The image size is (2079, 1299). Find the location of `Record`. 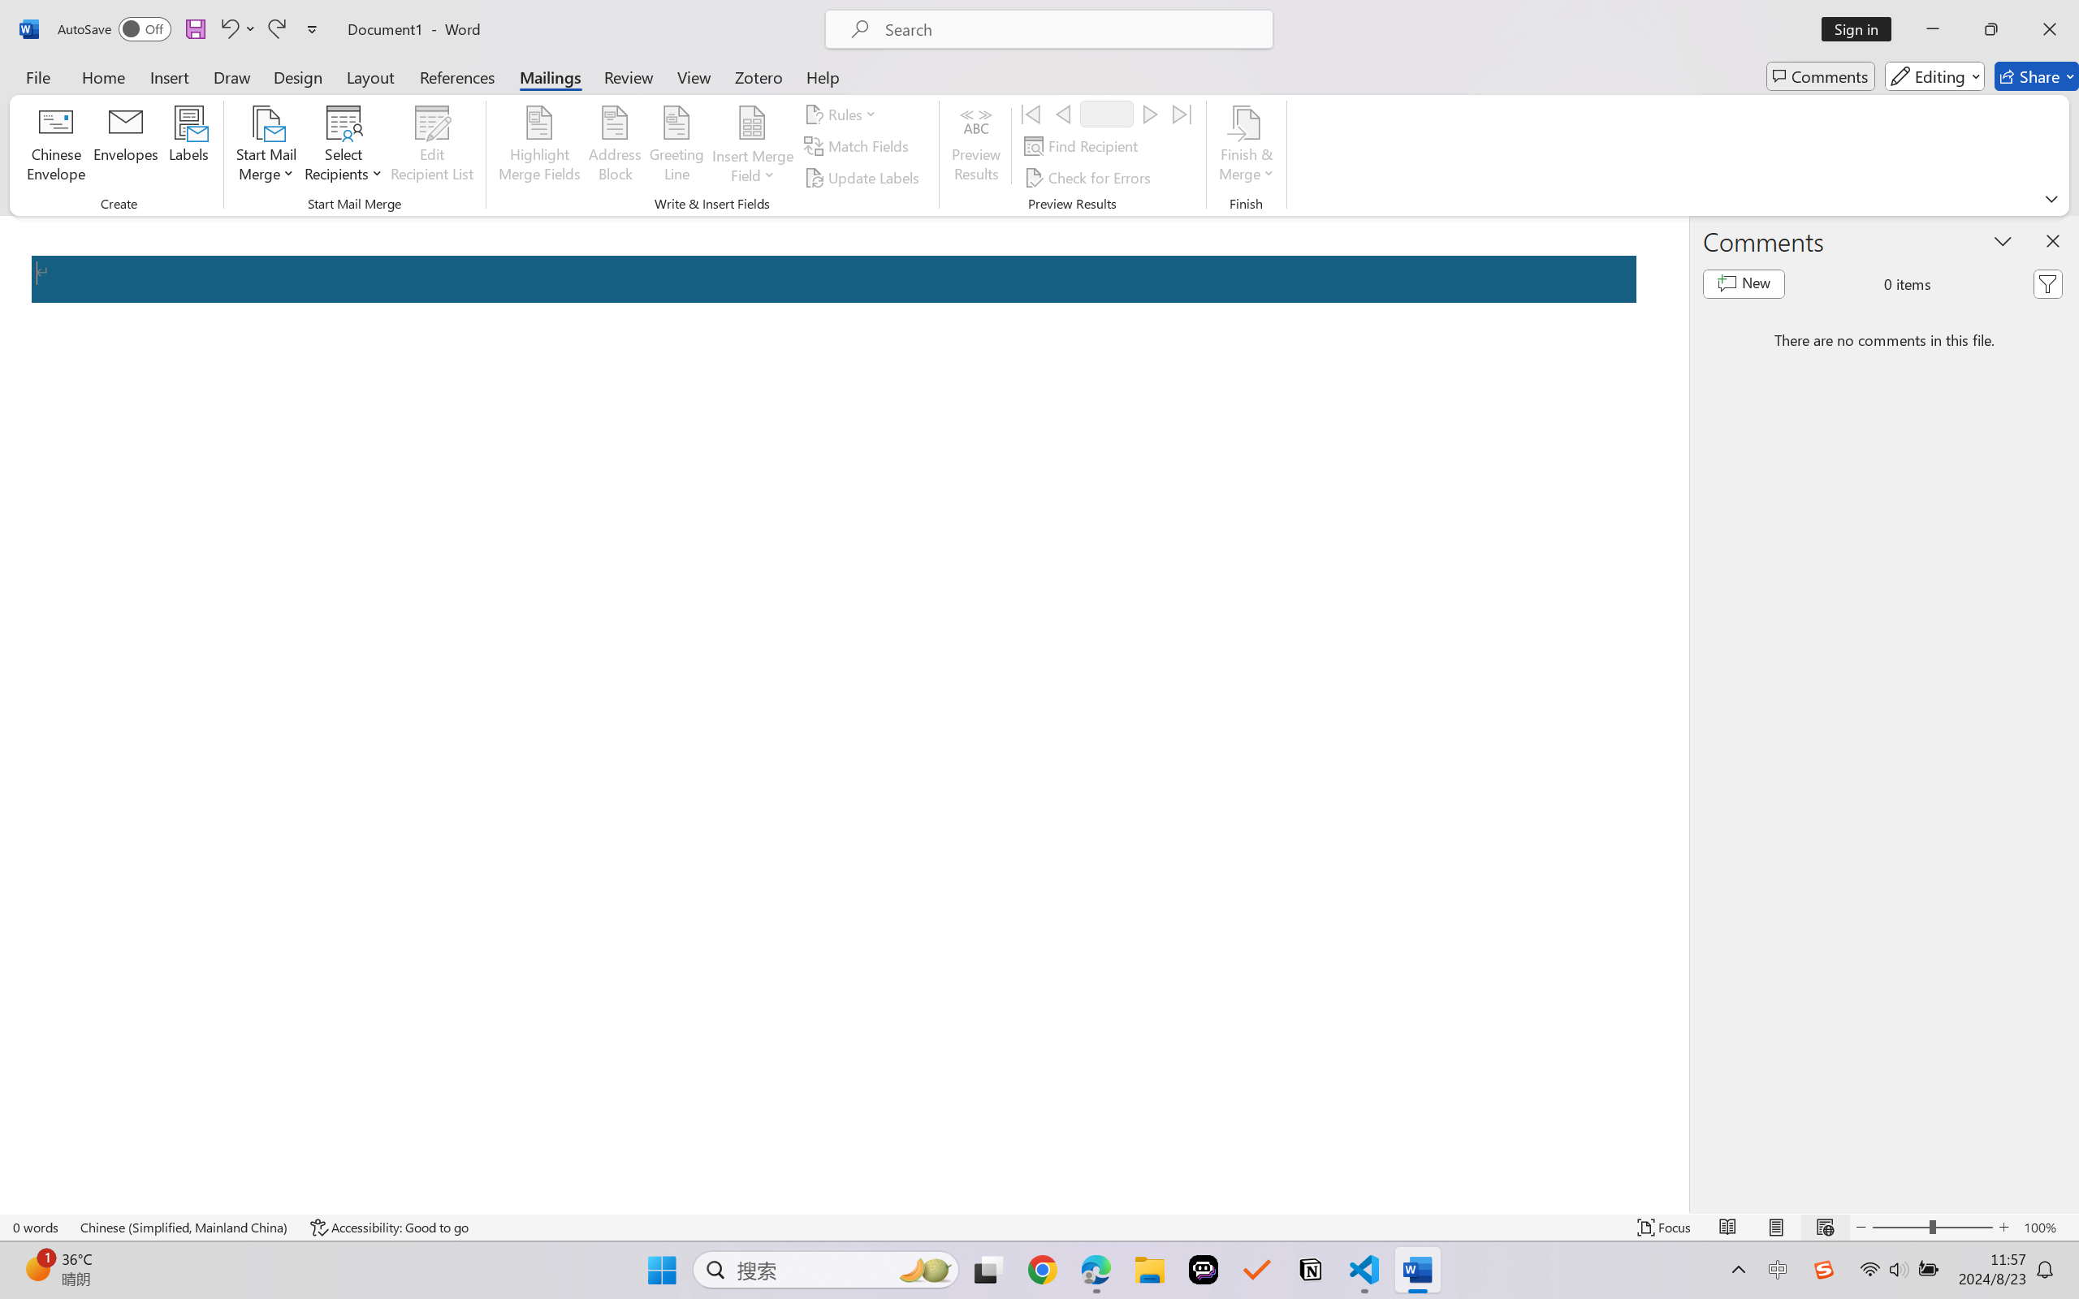

Record is located at coordinates (1107, 114).